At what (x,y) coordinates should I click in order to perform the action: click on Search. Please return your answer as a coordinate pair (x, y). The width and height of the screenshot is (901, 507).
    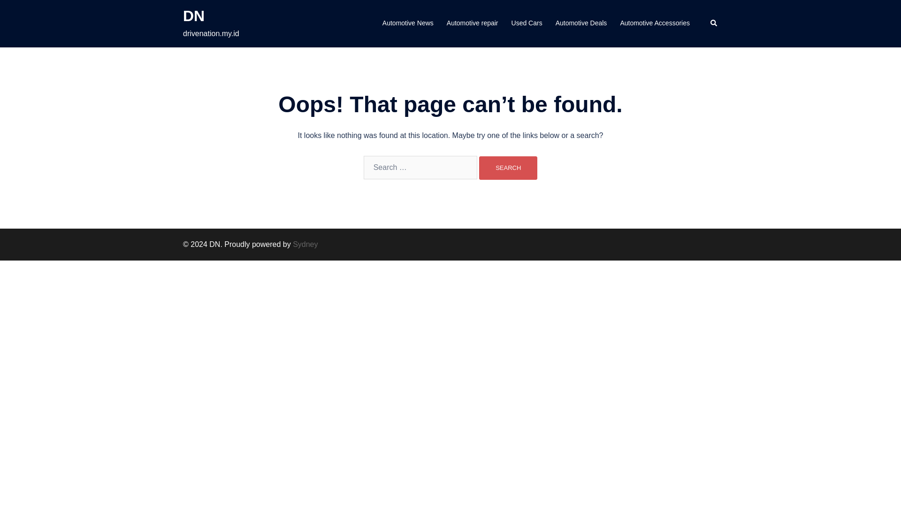
    Looking at the image, I should click on (508, 168).